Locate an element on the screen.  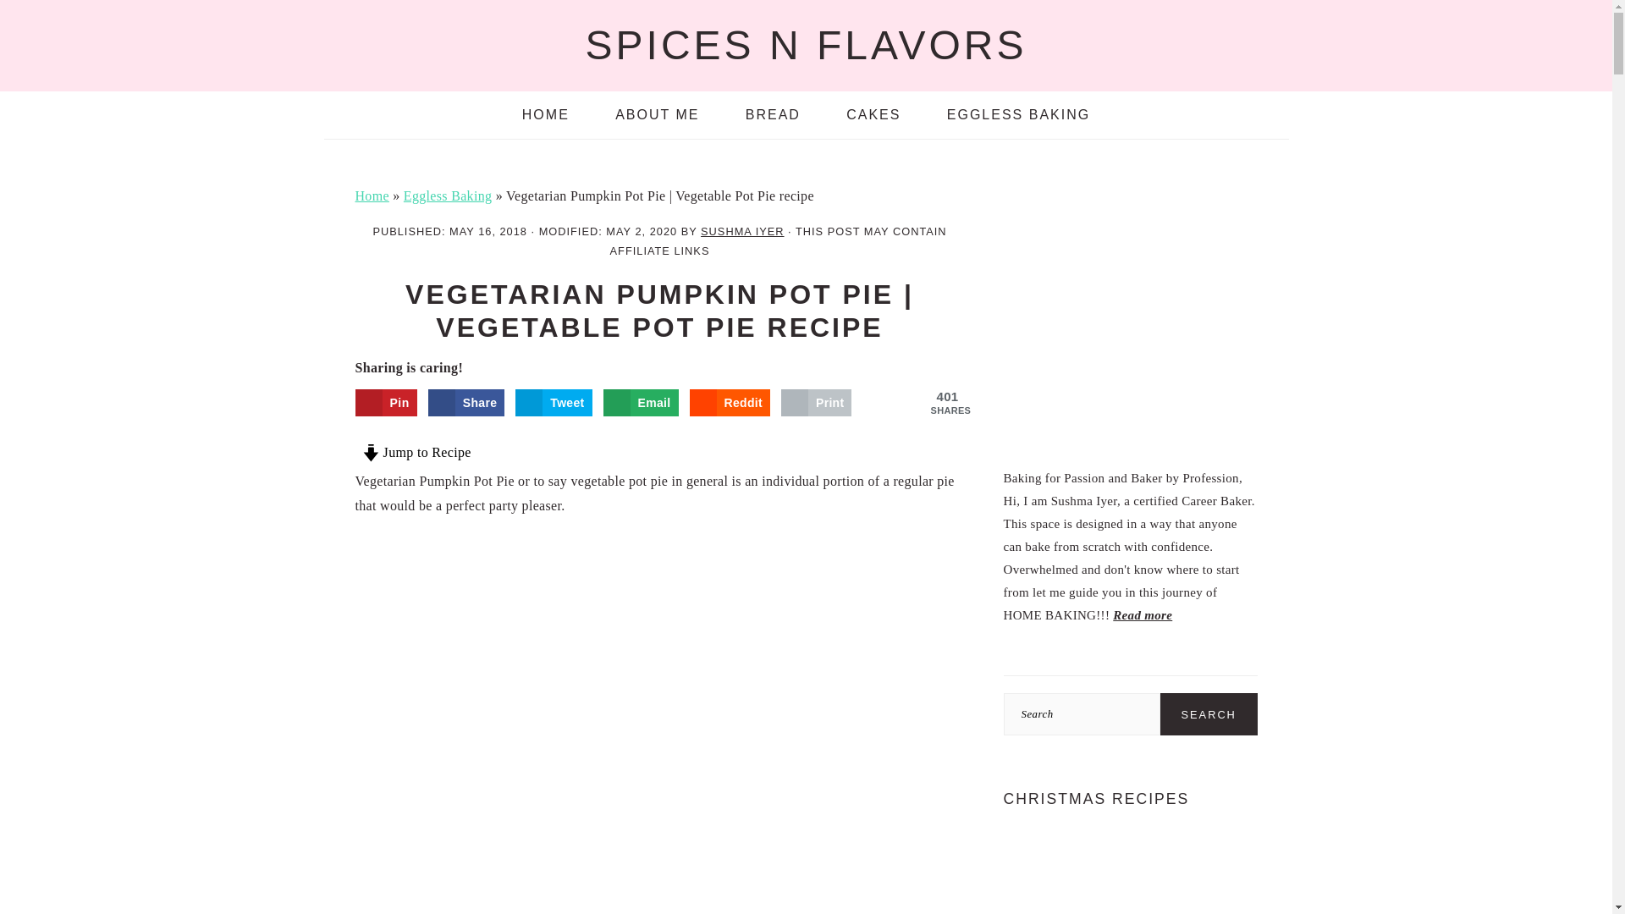
BREAD is located at coordinates (774, 115).